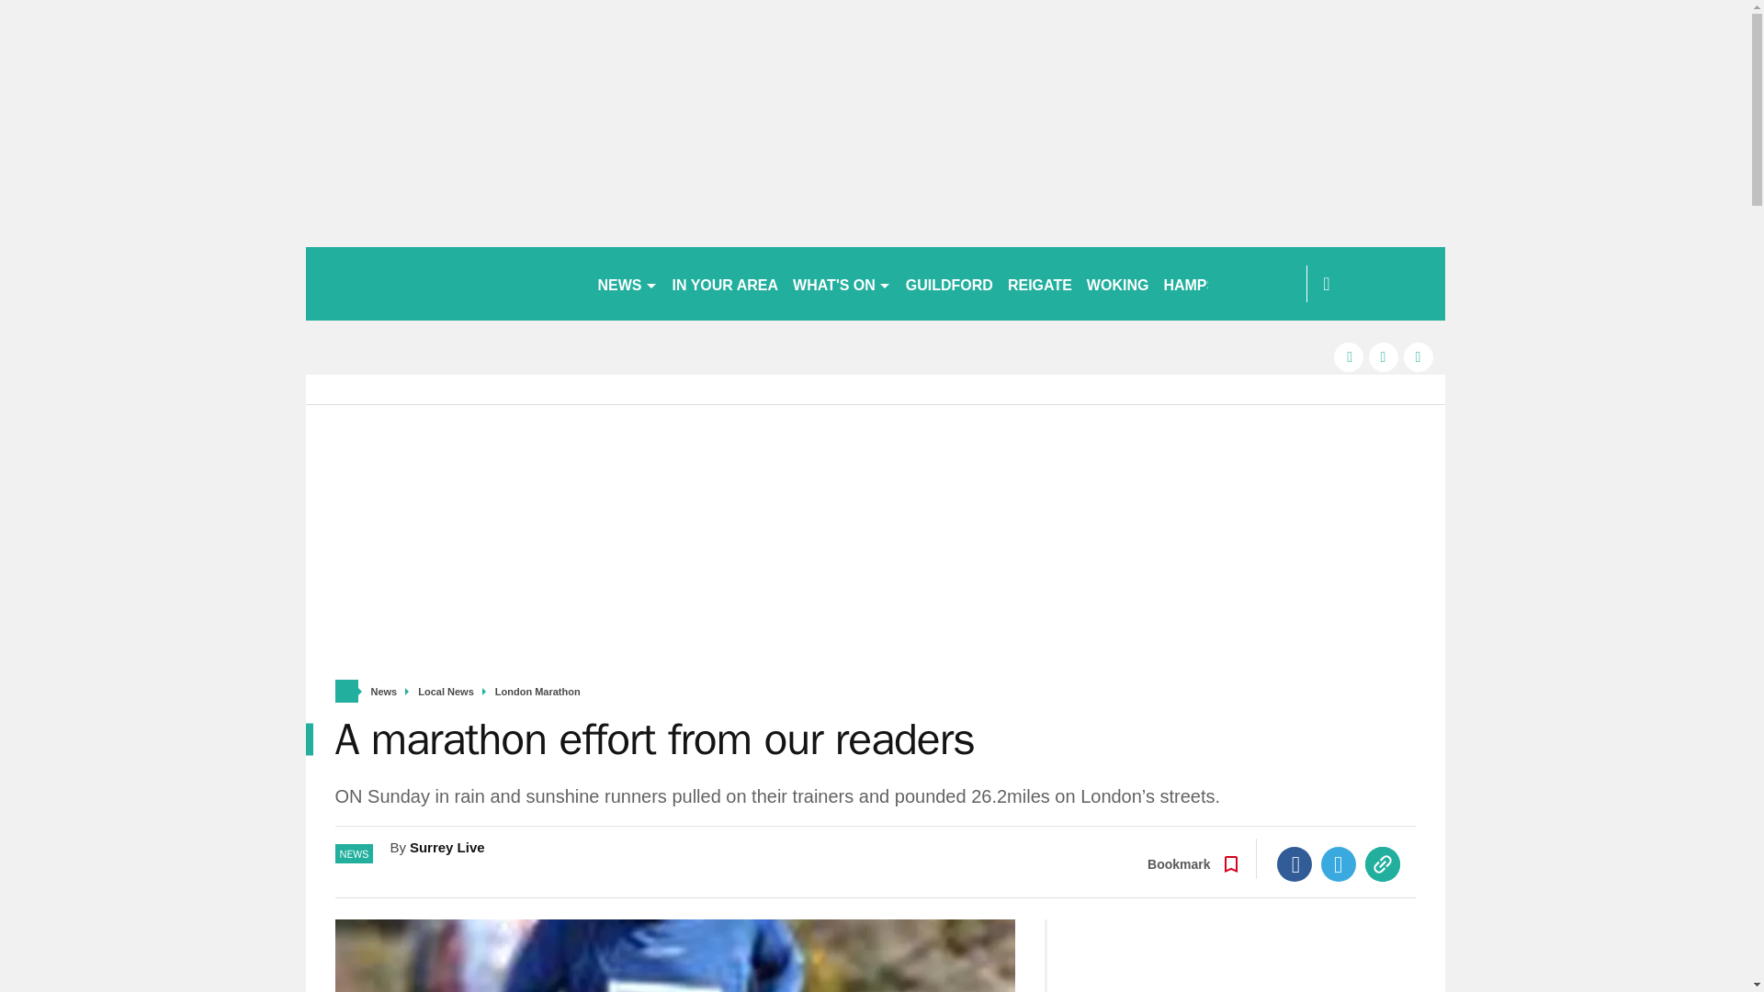  I want to click on Twitter, so click(1339, 864).